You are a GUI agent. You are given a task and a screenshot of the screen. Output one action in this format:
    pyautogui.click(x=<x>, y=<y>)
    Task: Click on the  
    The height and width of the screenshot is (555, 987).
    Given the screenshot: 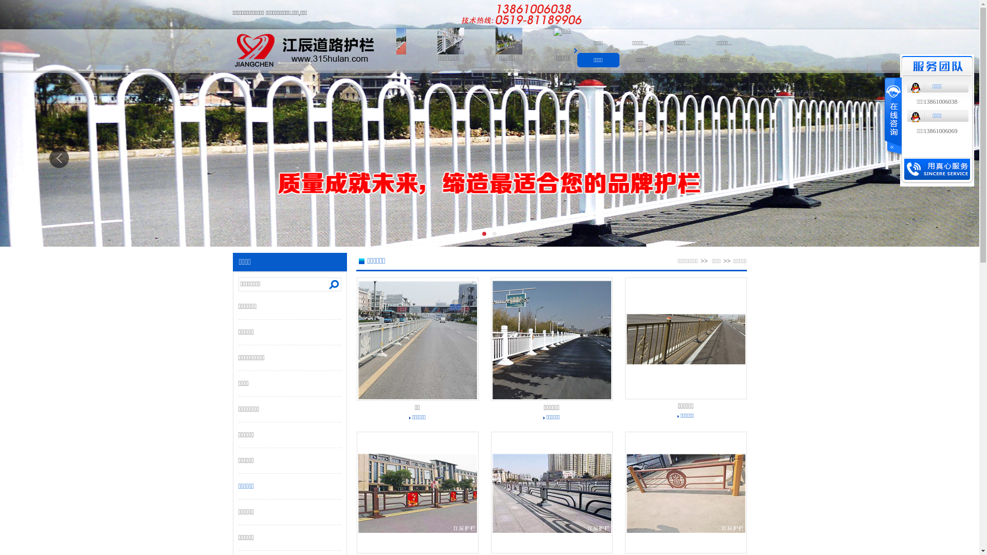 What is the action you would take?
    pyautogui.click(x=892, y=117)
    